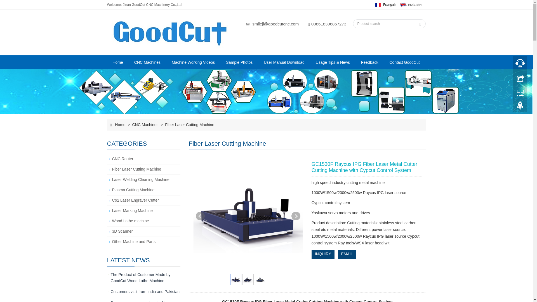  Describe the element at coordinates (420, 22) in the screenshot. I see `Product search` at that location.